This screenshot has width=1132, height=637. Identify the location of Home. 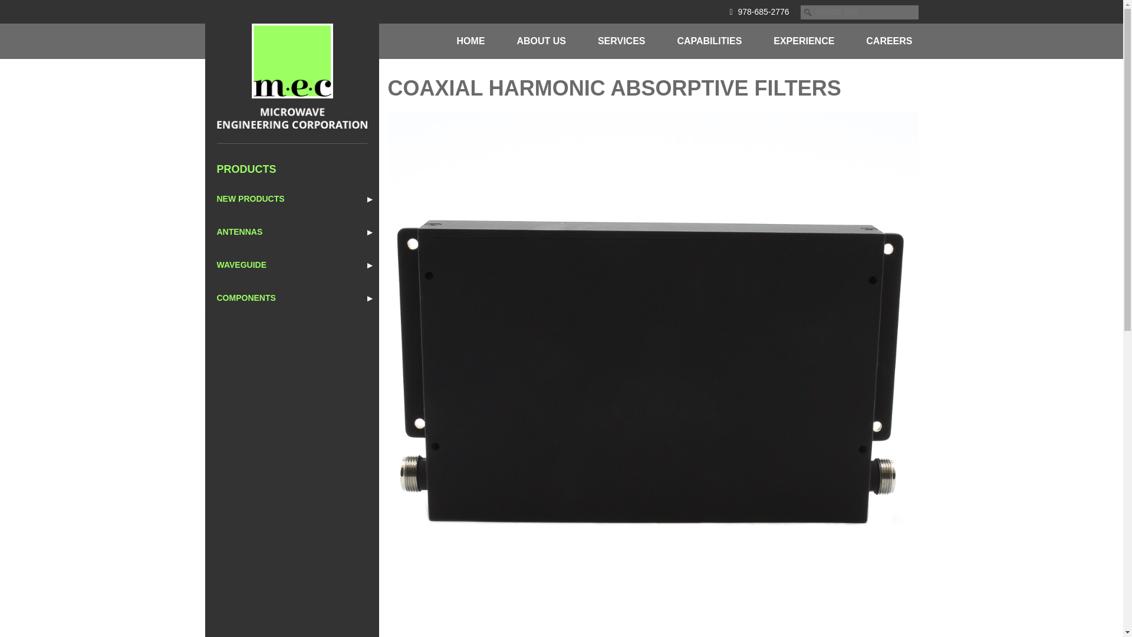
(470, 41).